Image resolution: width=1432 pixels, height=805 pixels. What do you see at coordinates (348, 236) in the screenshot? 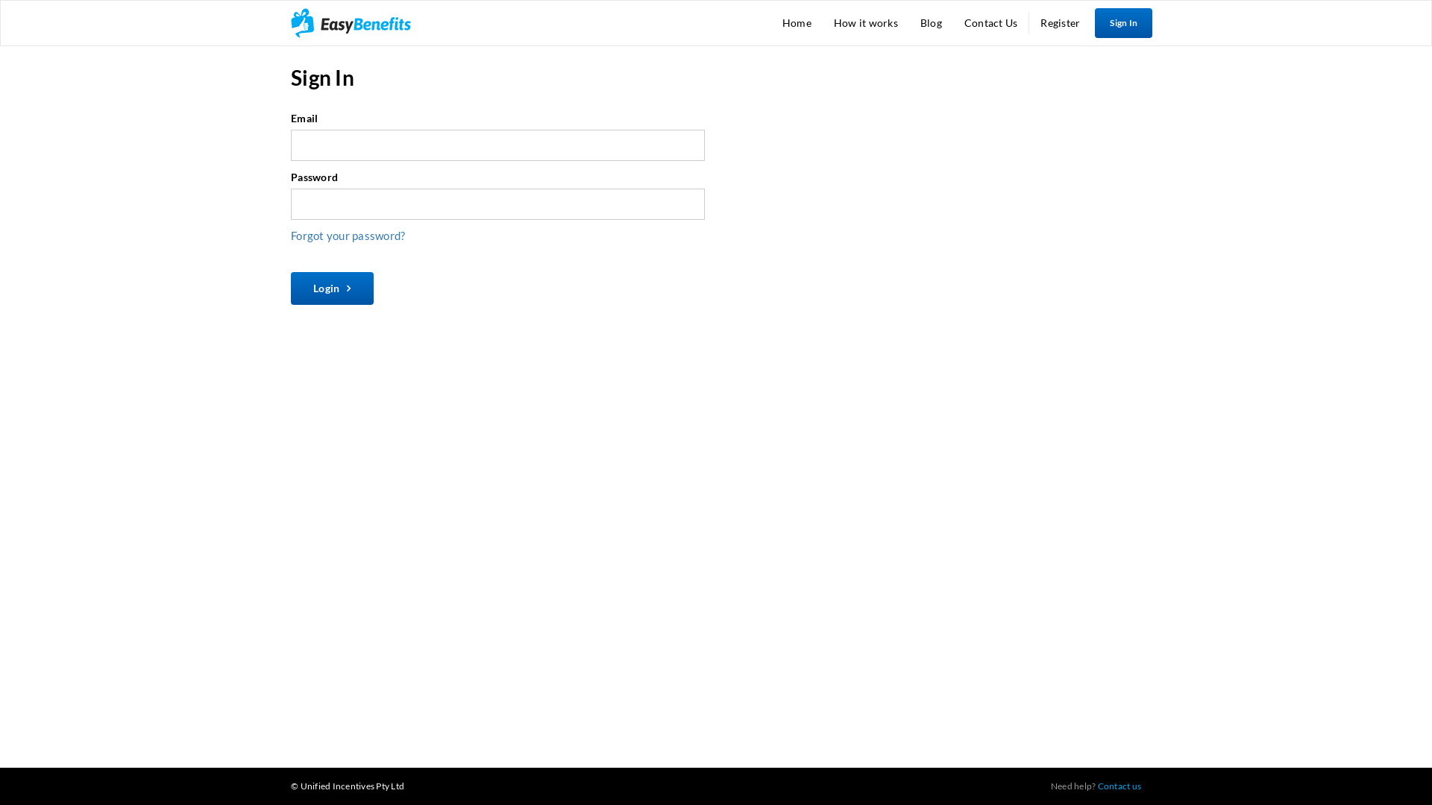
I see `Forgot your password?` at bounding box center [348, 236].